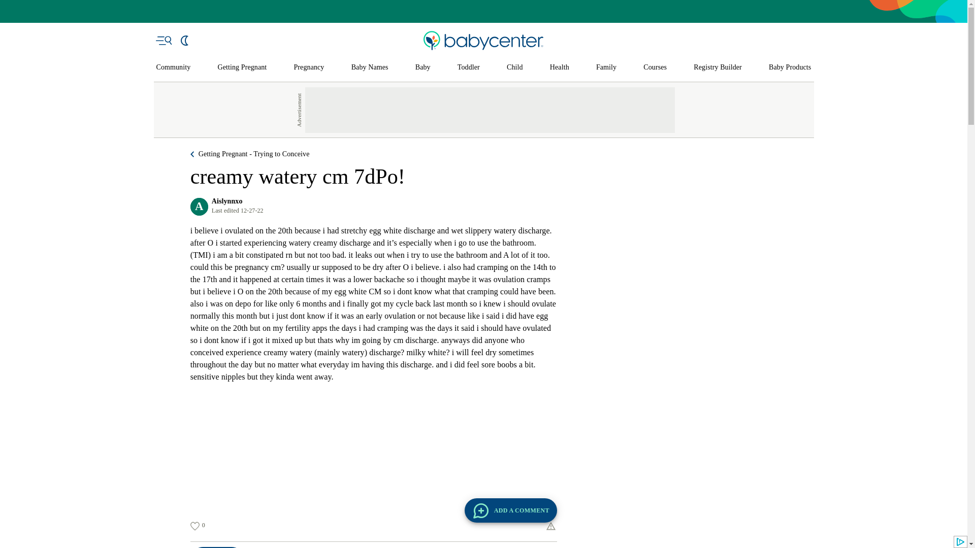 The width and height of the screenshot is (975, 548). What do you see at coordinates (560, 67) in the screenshot?
I see `Health` at bounding box center [560, 67].